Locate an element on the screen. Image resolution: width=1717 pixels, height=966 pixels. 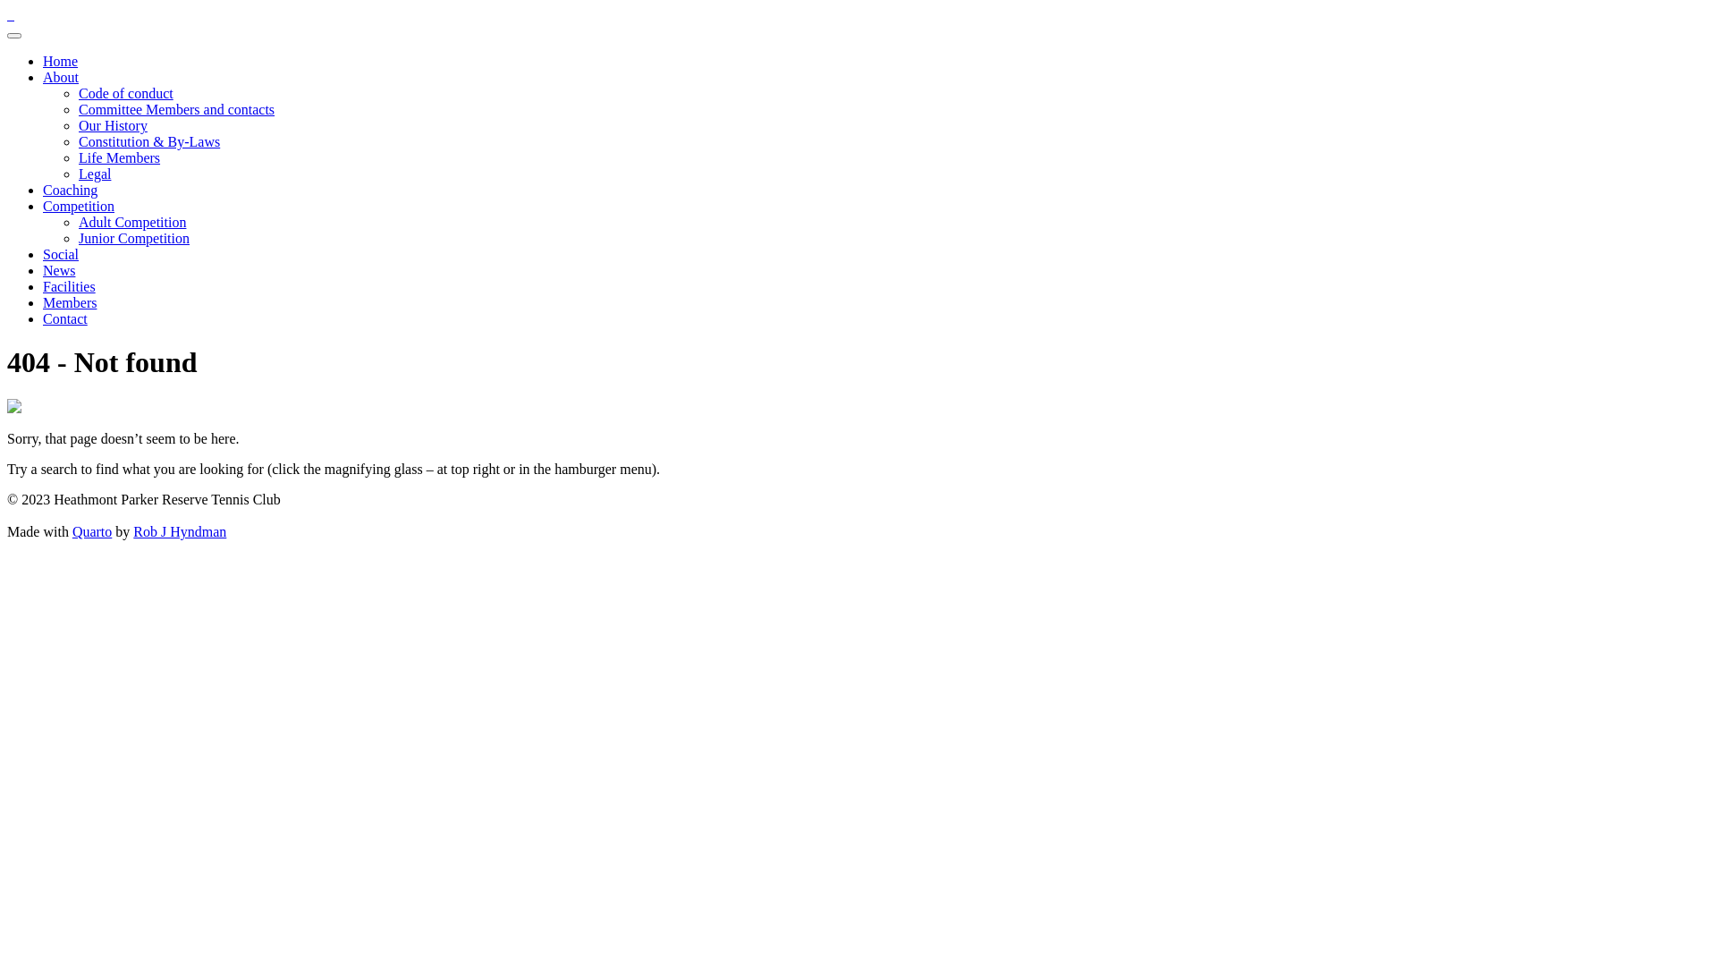
Members is located at coordinates (70, 302).